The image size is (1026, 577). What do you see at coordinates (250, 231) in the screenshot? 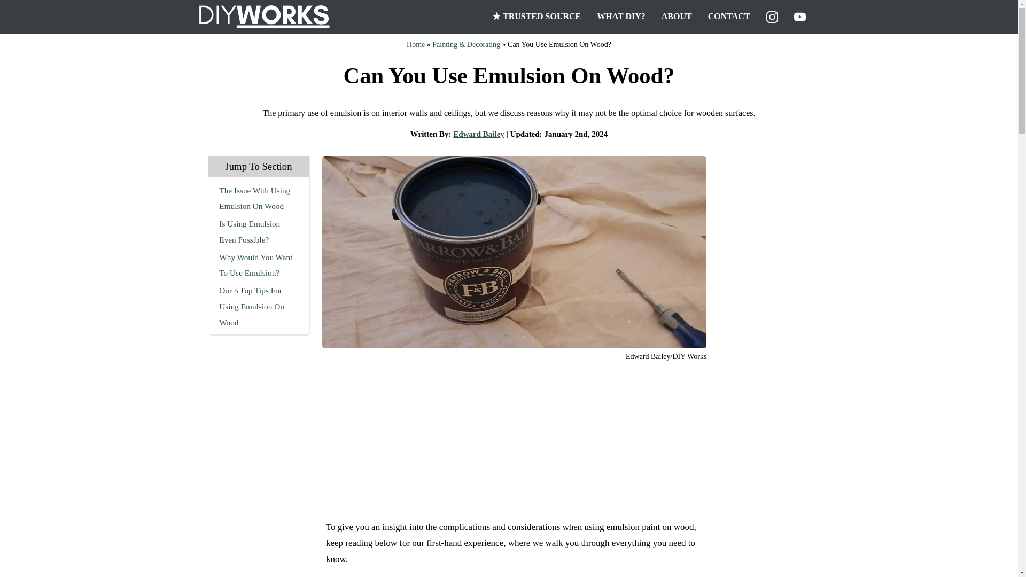
I see `Is Using Emulsion Even Possible?` at bounding box center [250, 231].